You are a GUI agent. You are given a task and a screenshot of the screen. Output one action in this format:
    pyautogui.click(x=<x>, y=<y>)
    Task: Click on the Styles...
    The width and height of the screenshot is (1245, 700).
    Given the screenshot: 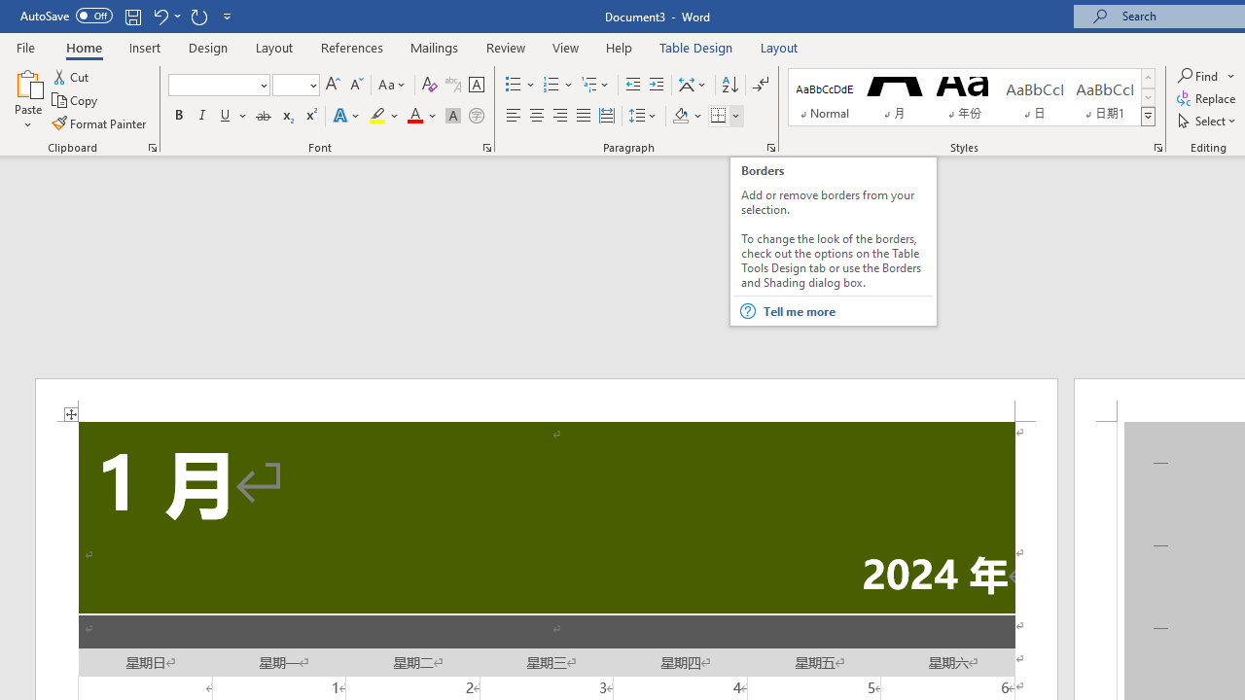 What is the action you would take?
    pyautogui.click(x=1157, y=148)
    